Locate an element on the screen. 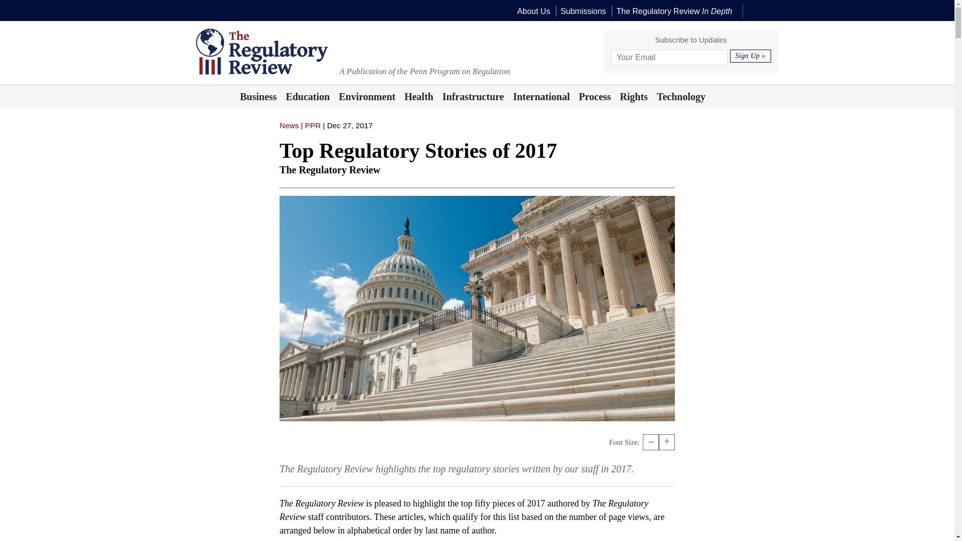 This screenshot has height=541, width=962. Environment is located at coordinates (367, 96).